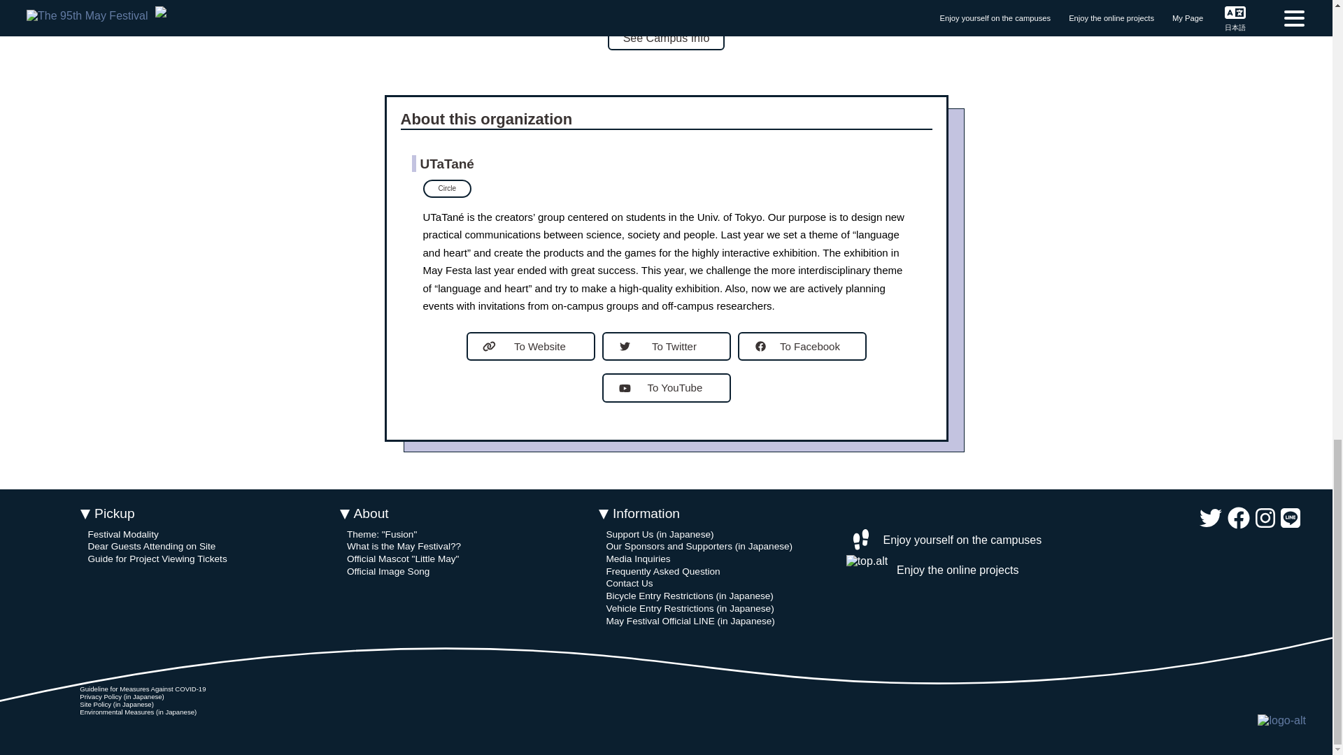 This screenshot has width=1343, height=755. What do you see at coordinates (403, 547) in the screenshot?
I see `What is the May Festival??` at bounding box center [403, 547].